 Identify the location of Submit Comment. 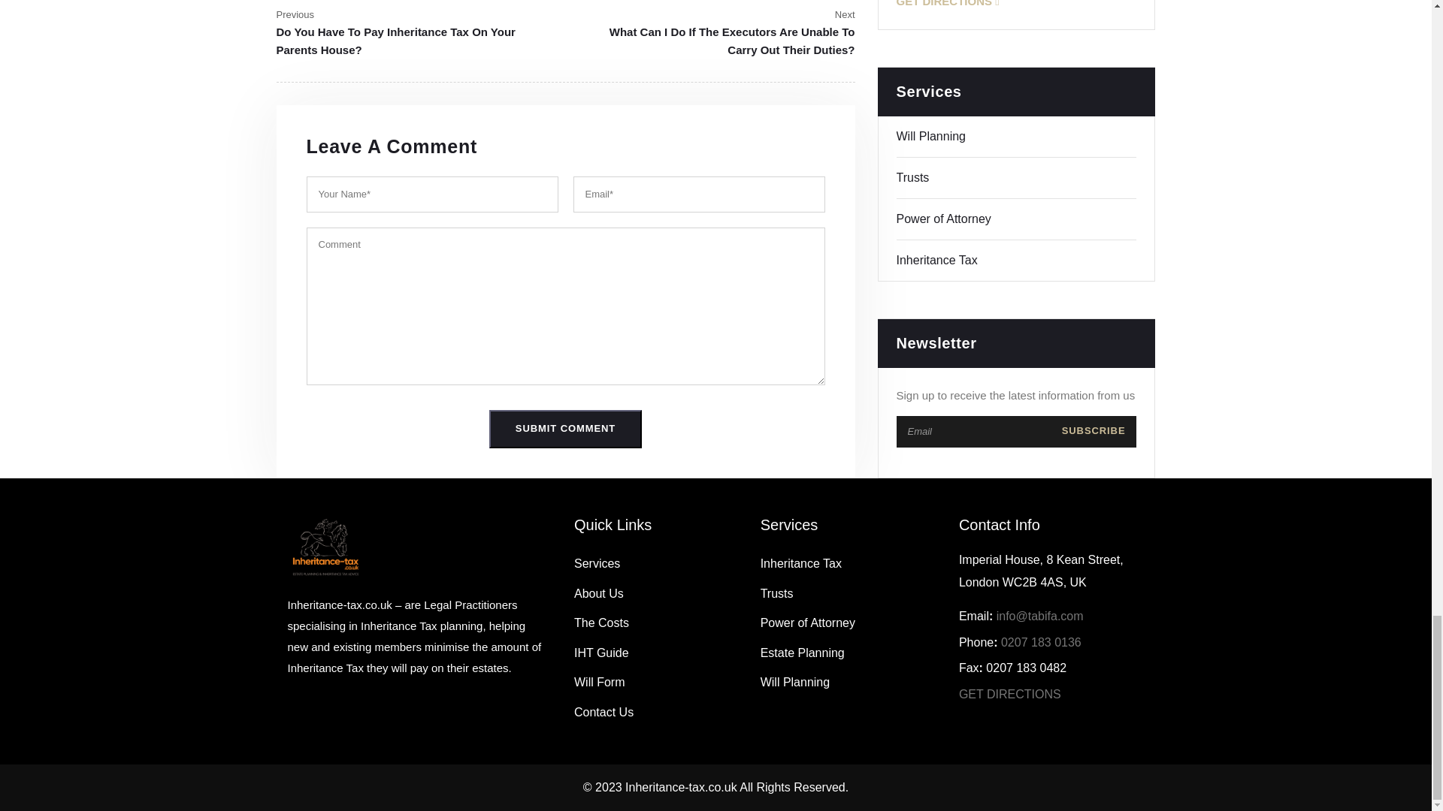
(565, 430).